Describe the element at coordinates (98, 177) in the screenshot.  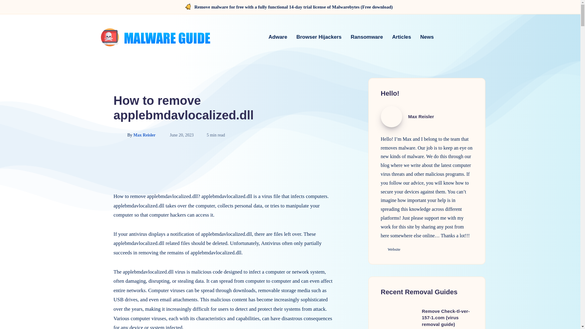
I see `Share on Twitter` at that location.